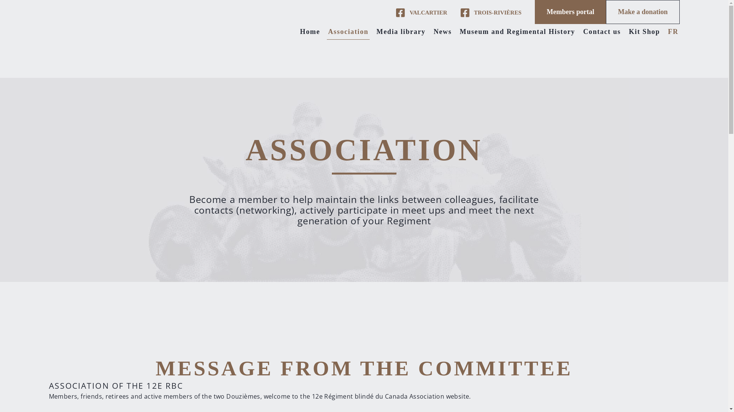 The width and height of the screenshot is (734, 412). Describe the element at coordinates (673, 32) in the screenshot. I see `FR` at that location.